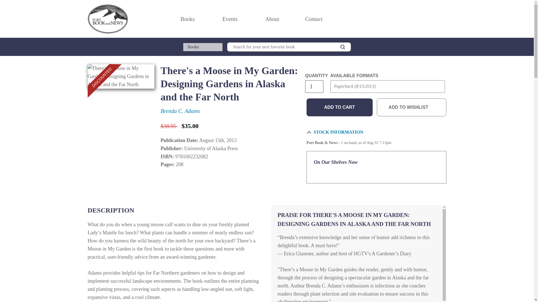  I want to click on Wishlist, so click(432, 19).